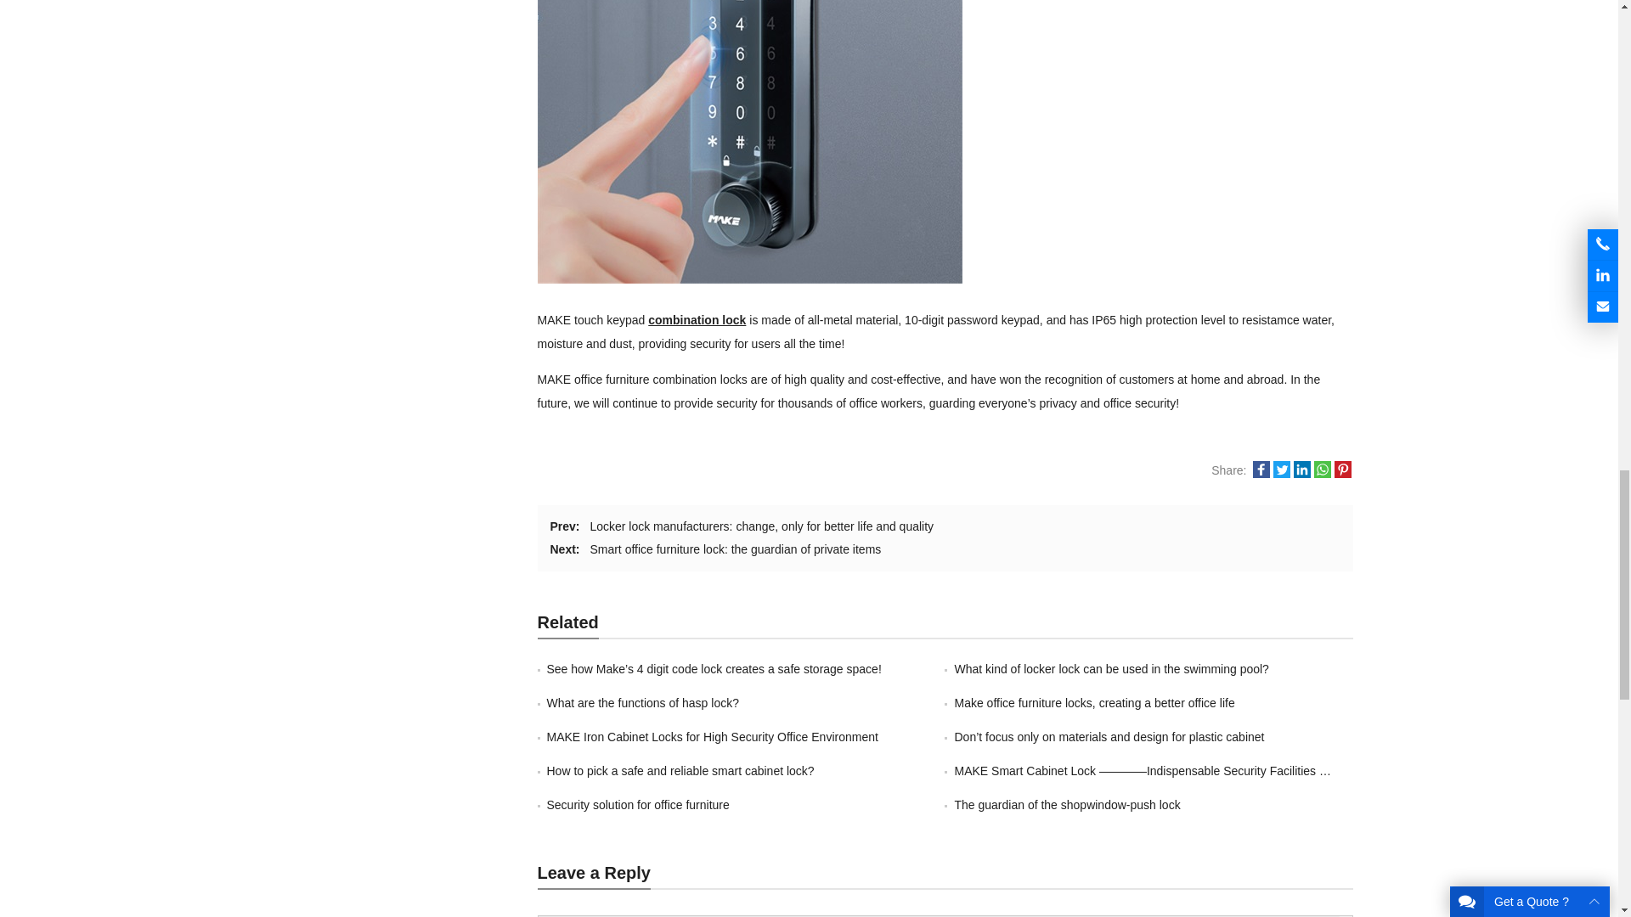  I want to click on Share on LinkedIn, so click(1301, 473).